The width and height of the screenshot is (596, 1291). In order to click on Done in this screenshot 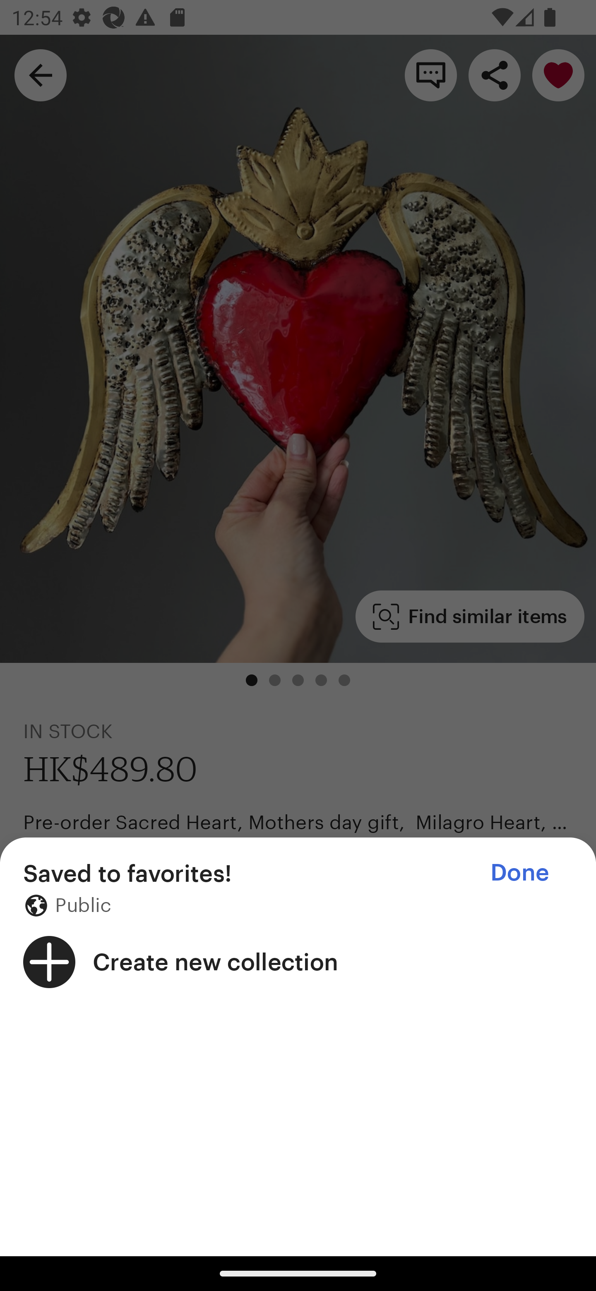, I will do `click(519, 872)`.